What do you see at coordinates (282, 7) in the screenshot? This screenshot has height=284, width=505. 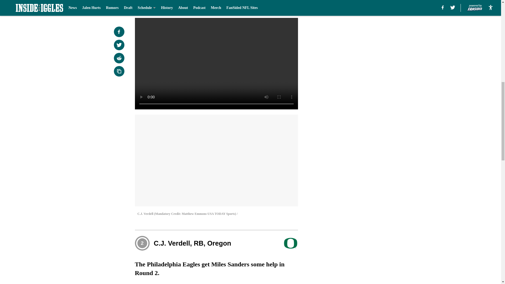 I see `Next` at bounding box center [282, 7].